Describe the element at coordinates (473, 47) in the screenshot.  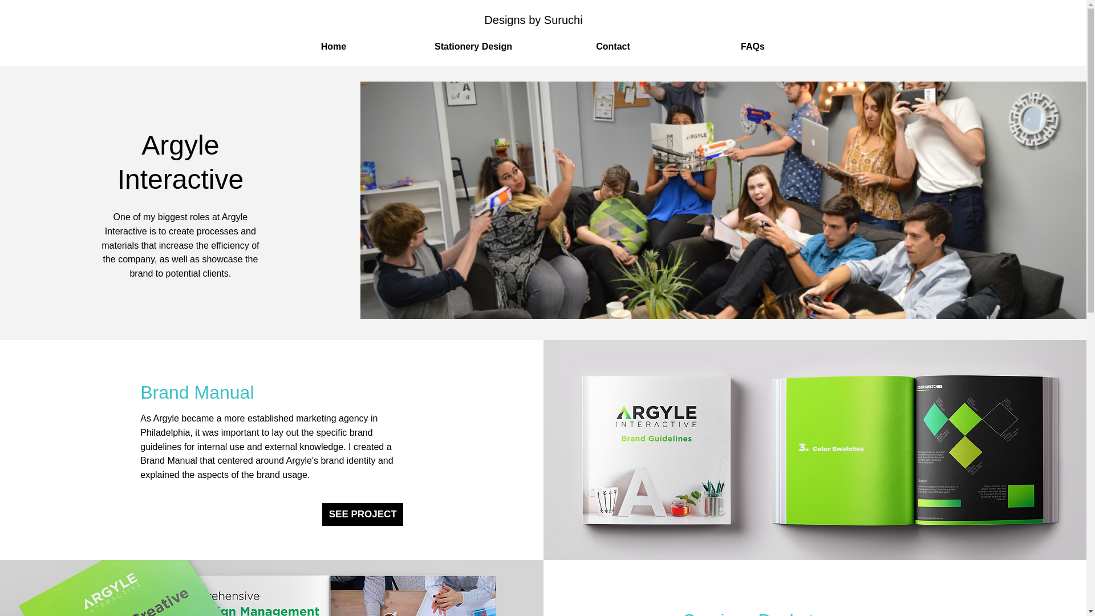
I see `Stationery Design` at that location.